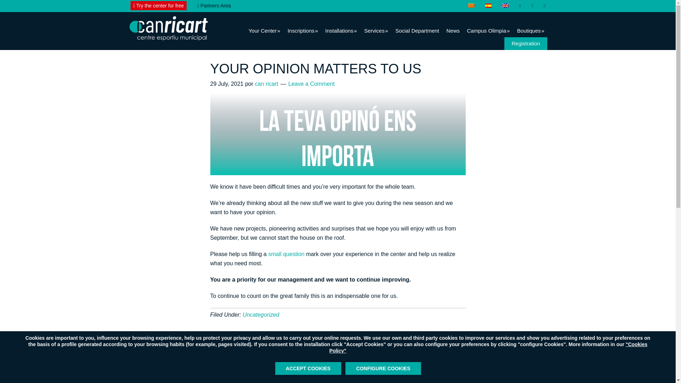 The width and height of the screenshot is (681, 383). I want to click on Social Department, so click(417, 30).